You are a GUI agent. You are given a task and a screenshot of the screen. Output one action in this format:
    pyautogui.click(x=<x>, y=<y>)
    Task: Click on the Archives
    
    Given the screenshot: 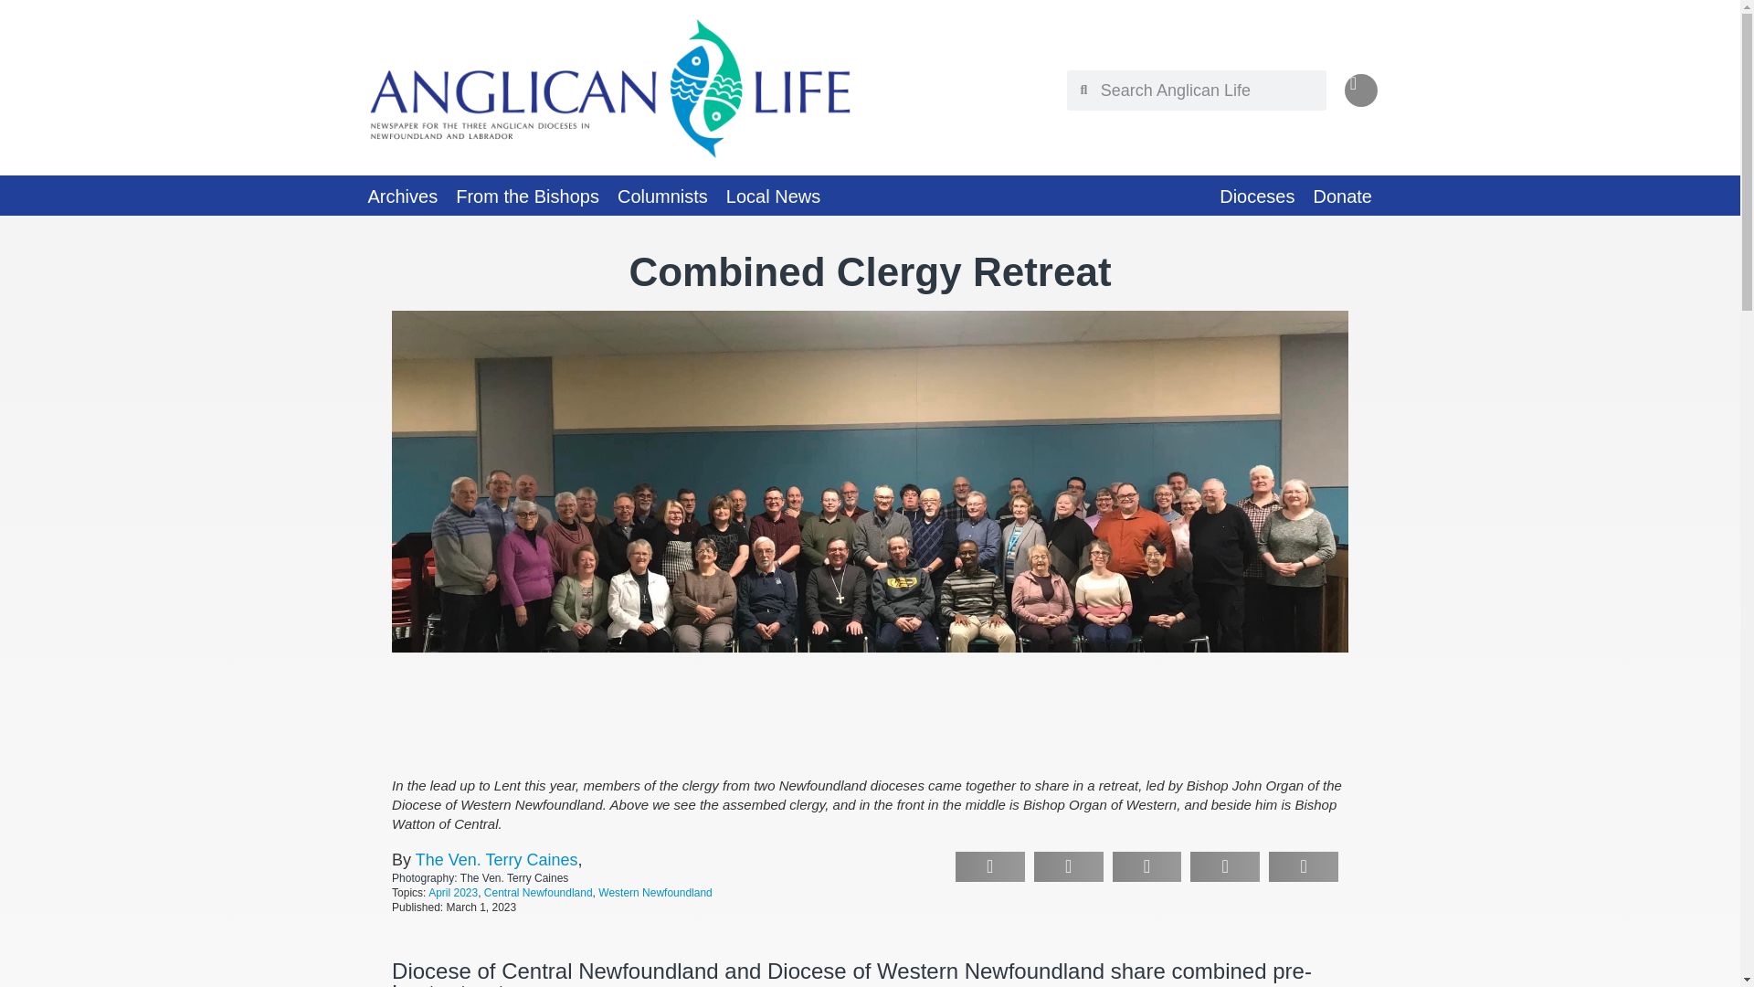 What is the action you would take?
    pyautogui.click(x=402, y=196)
    